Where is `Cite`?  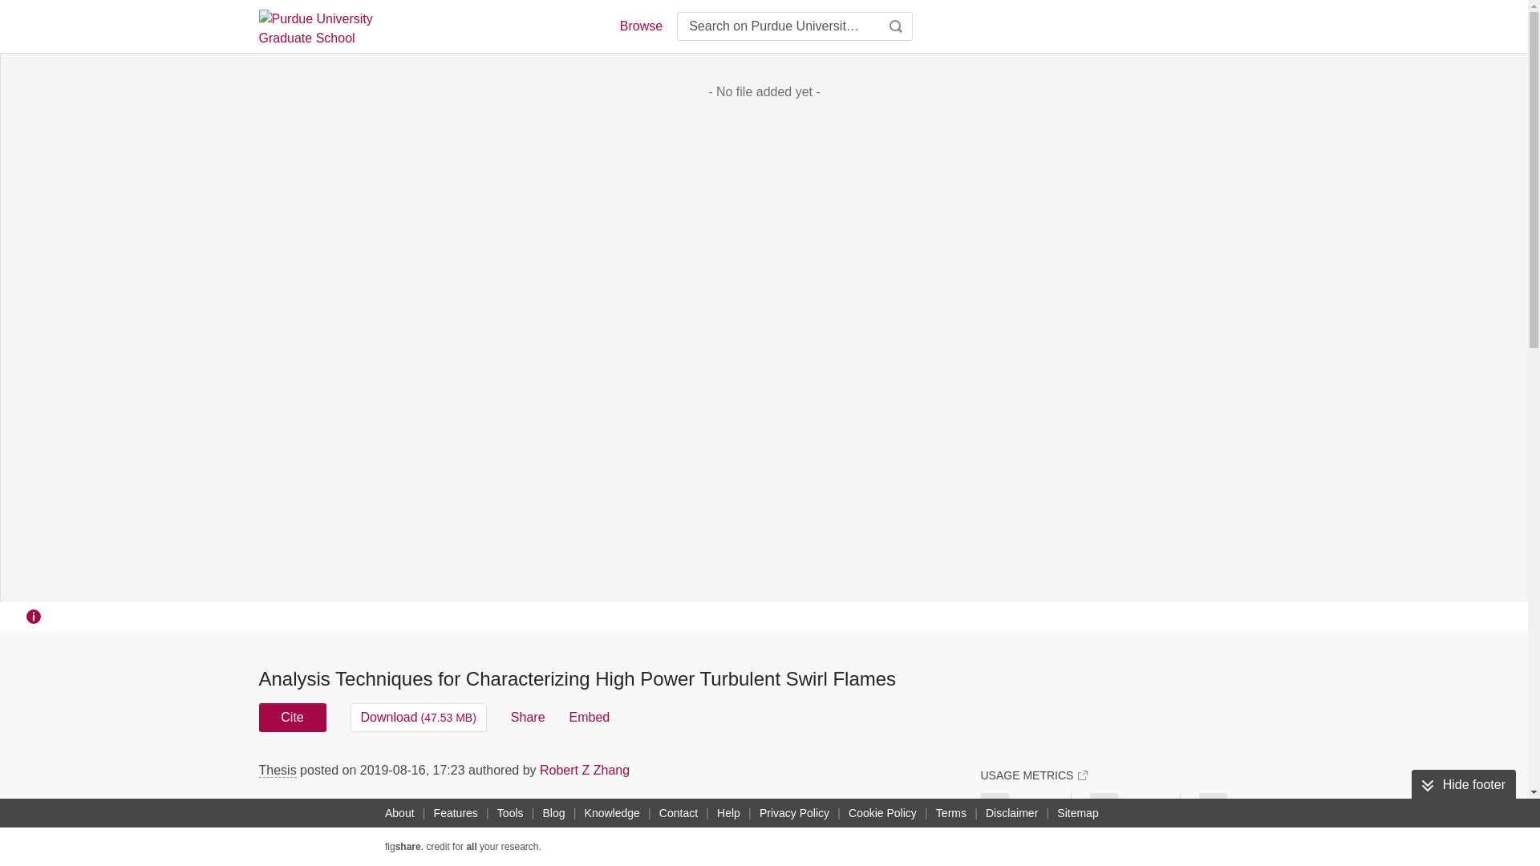
Cite is located at coordinates (292, 717).